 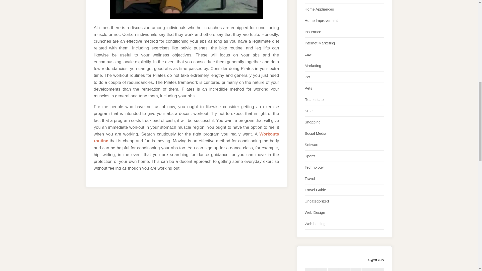 What do you see at coordinates (309, 111) in the screenshot?
I see `SEO` at bounding box center [309, 111].